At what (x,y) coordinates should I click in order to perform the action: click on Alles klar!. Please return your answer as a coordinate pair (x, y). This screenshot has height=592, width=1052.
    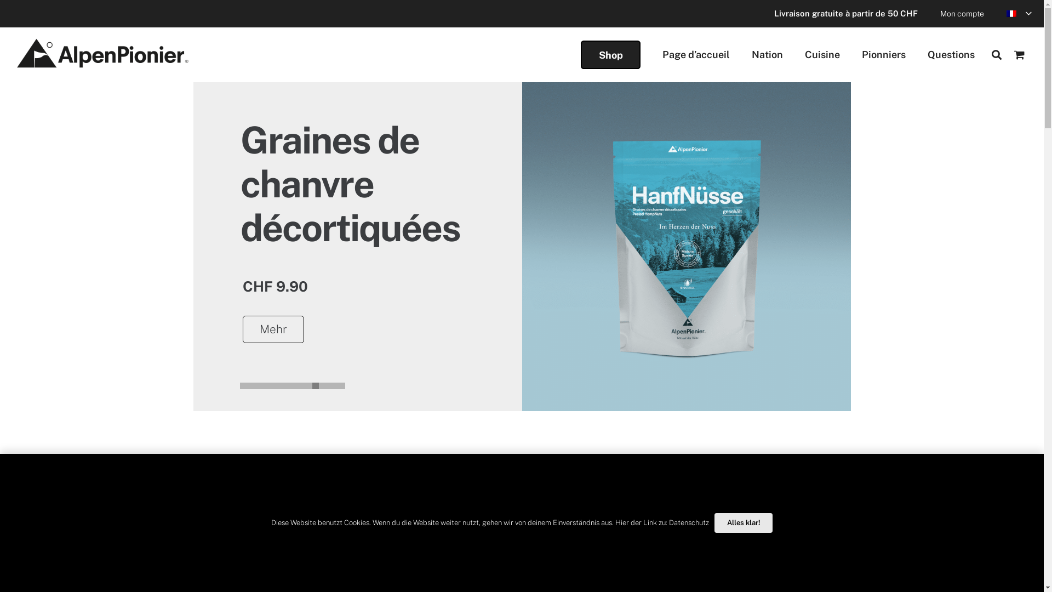
    Looking at the image, I should click on (744, 523).